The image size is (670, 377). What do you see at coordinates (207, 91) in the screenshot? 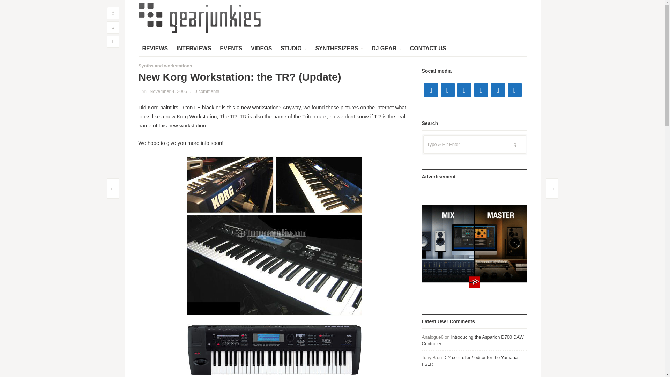
I see `0 comments` at bounding box center [207, 91].